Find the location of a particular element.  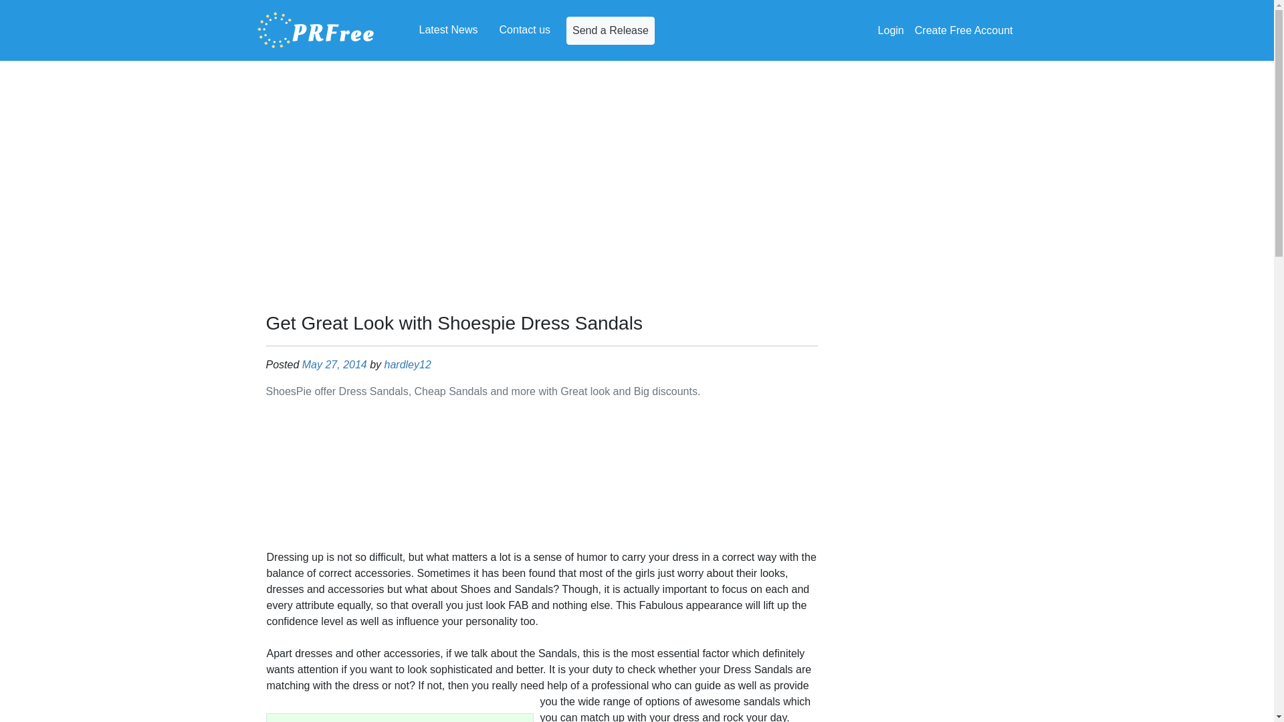

Advertisement is located at coordinates (542, 477).